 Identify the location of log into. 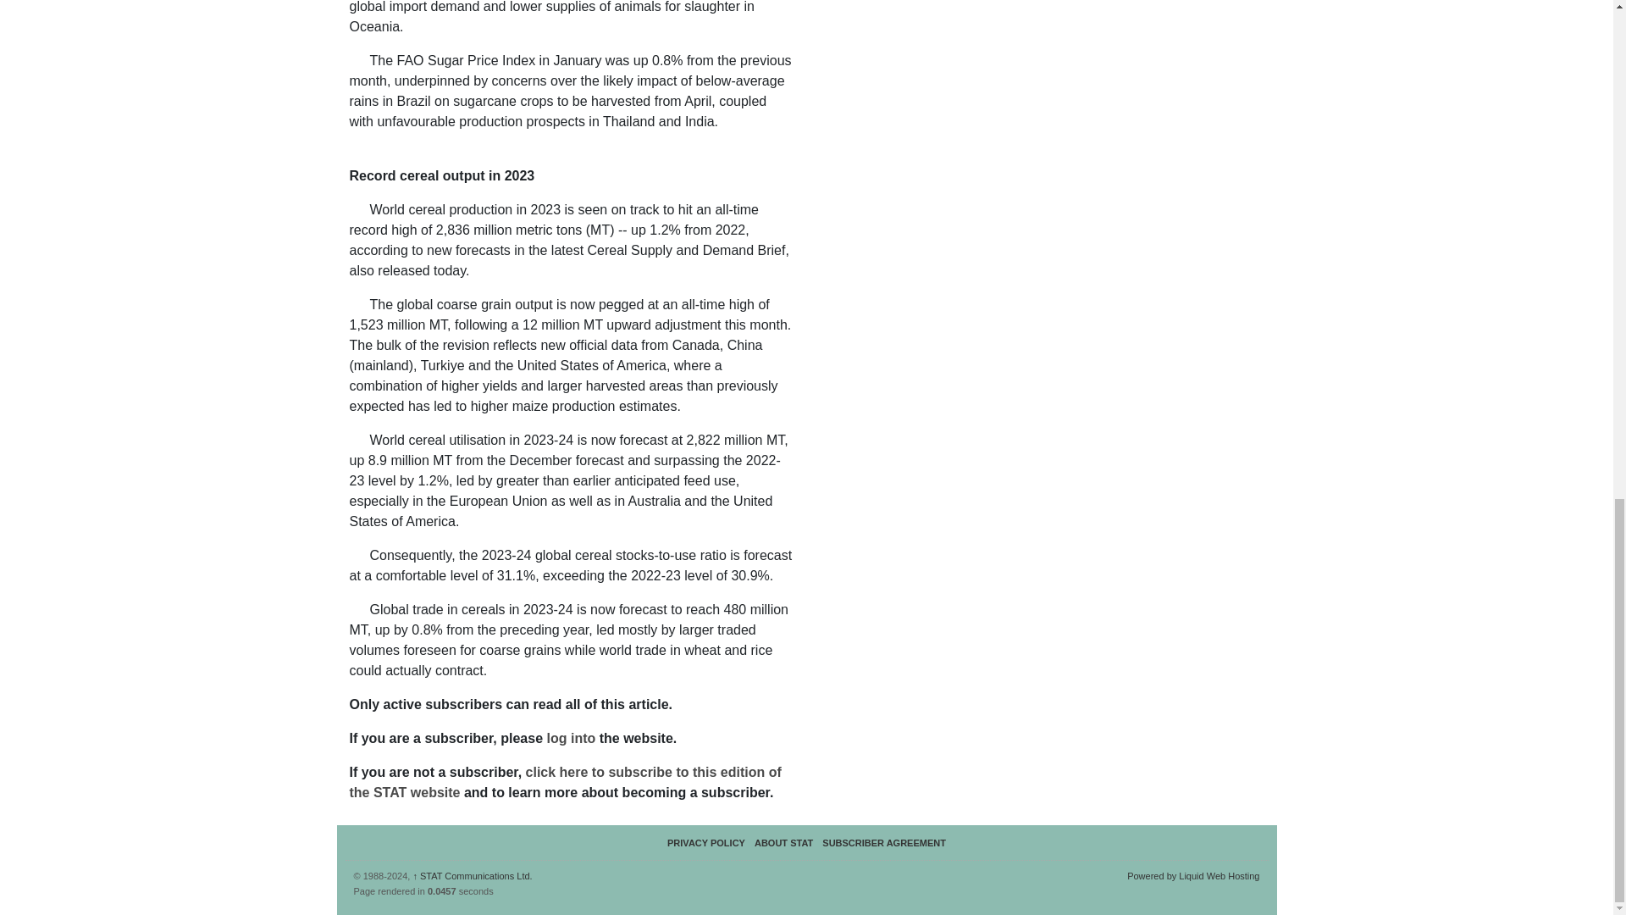
(572, 738).